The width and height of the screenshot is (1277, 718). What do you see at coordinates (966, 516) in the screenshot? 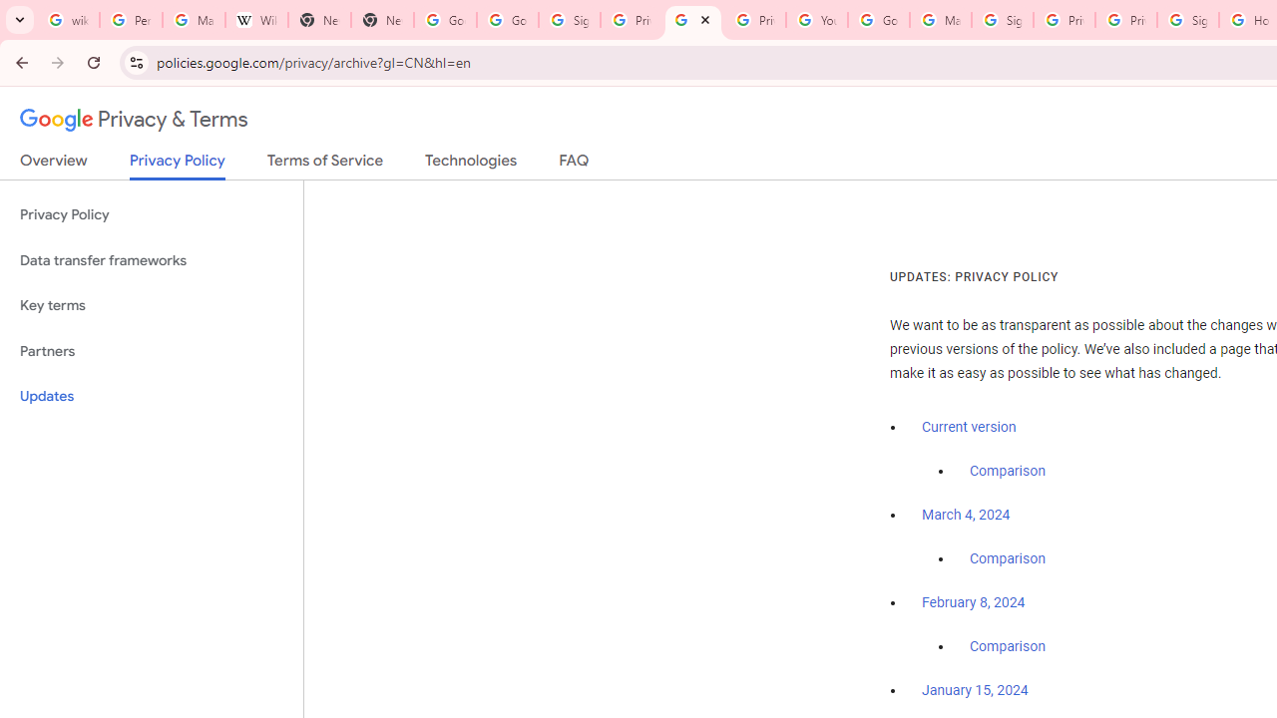
I see `March 4, 2024` at bounding box center [966, 516].